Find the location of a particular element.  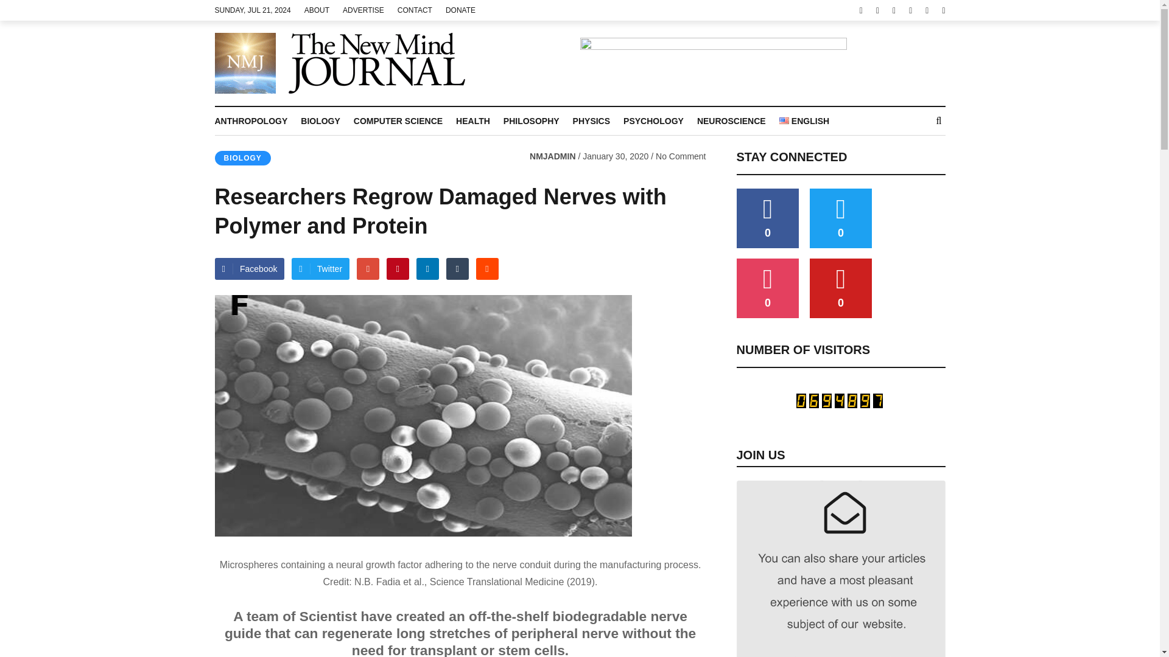

ANTHROPOLOGY is located at coordinates (370, 10).